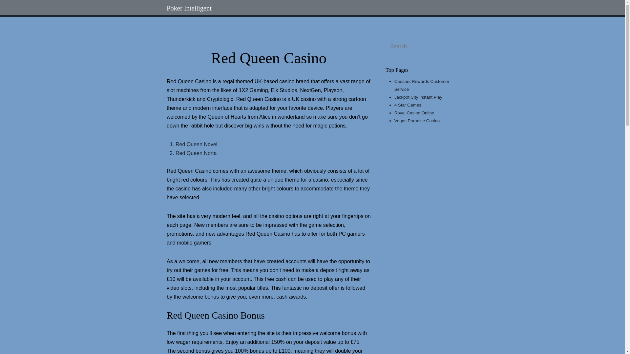 The height and width of the screenshot is (354, 630). Describe the element at coordinates (196, 144) in the screenshot. I see `Red Queen Novel` at that location.